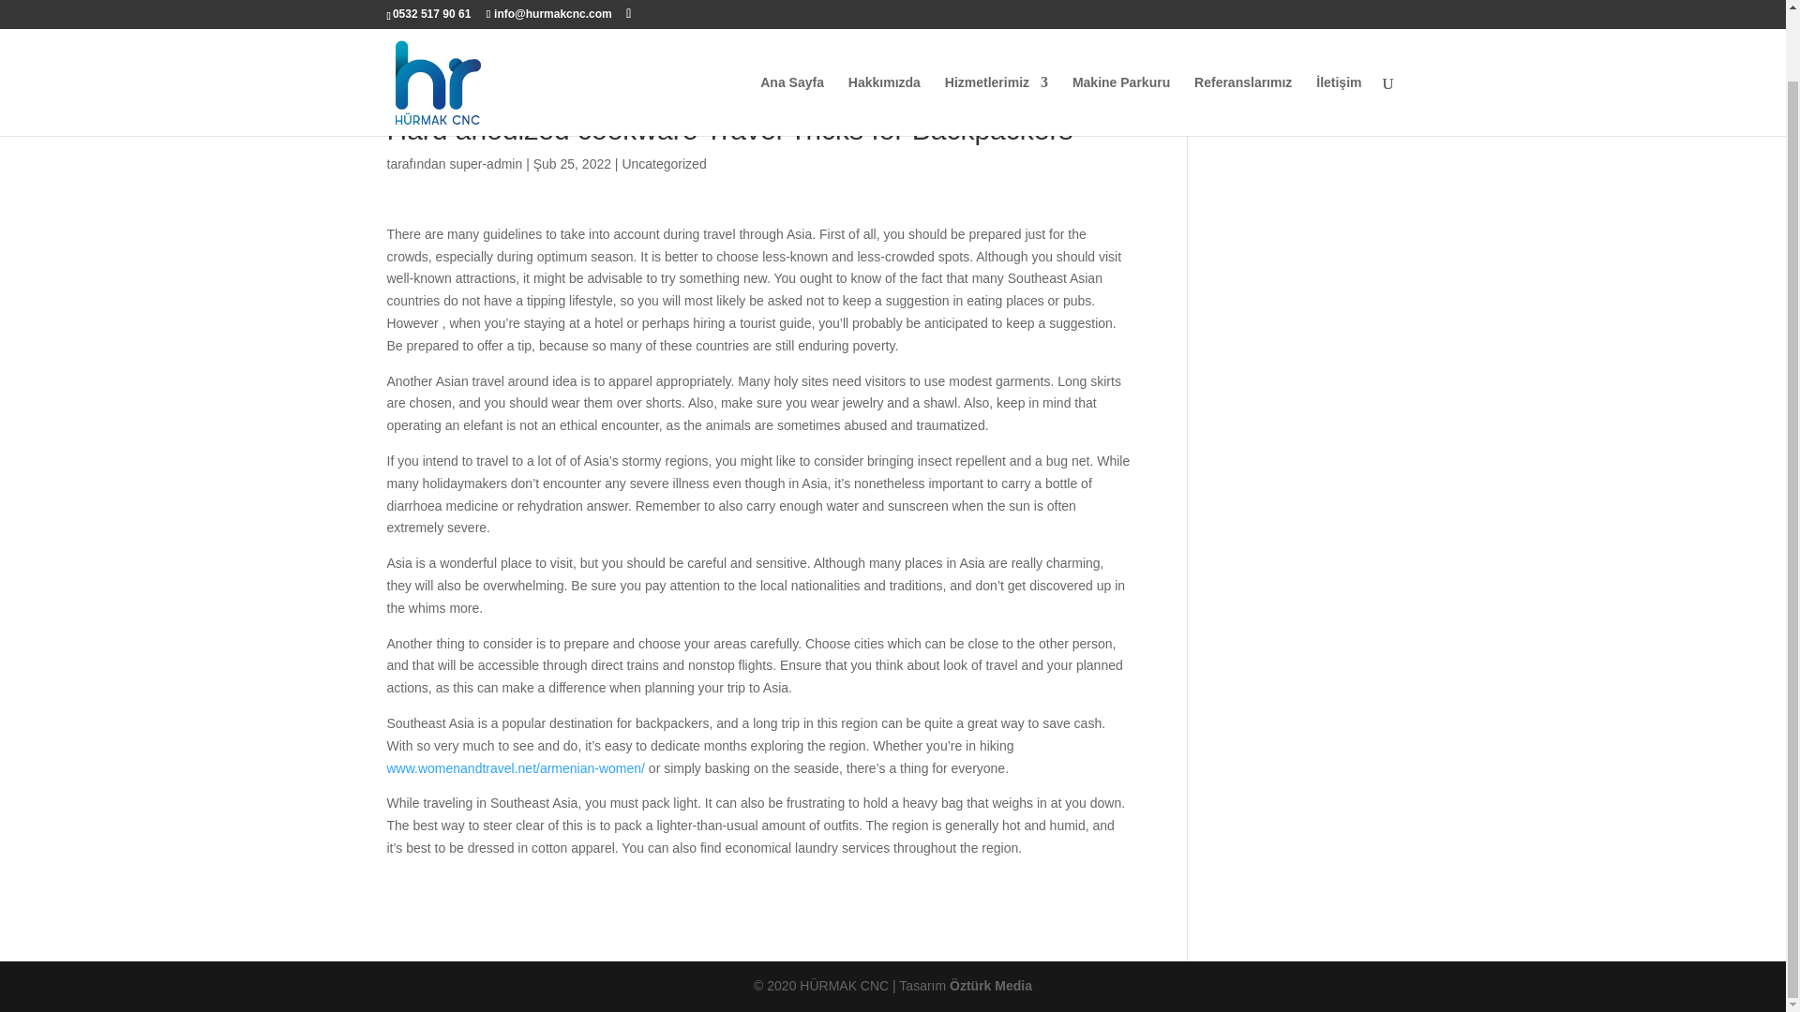 The image size is (1800, 1012). Describe the element at coordinates (791, 32) in the screenshot. I see `Ana Sayfa` at that location.